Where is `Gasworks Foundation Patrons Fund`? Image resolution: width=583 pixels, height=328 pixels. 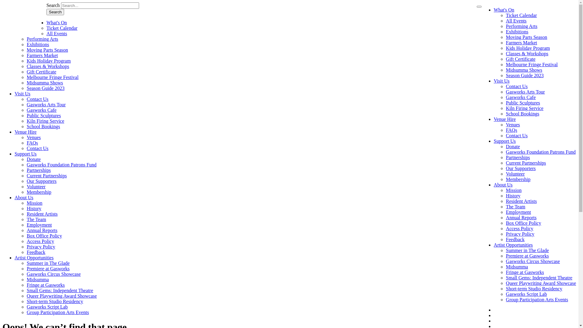
Gasworks Foundation Patrons Fund is located at coordinates (541, 152).